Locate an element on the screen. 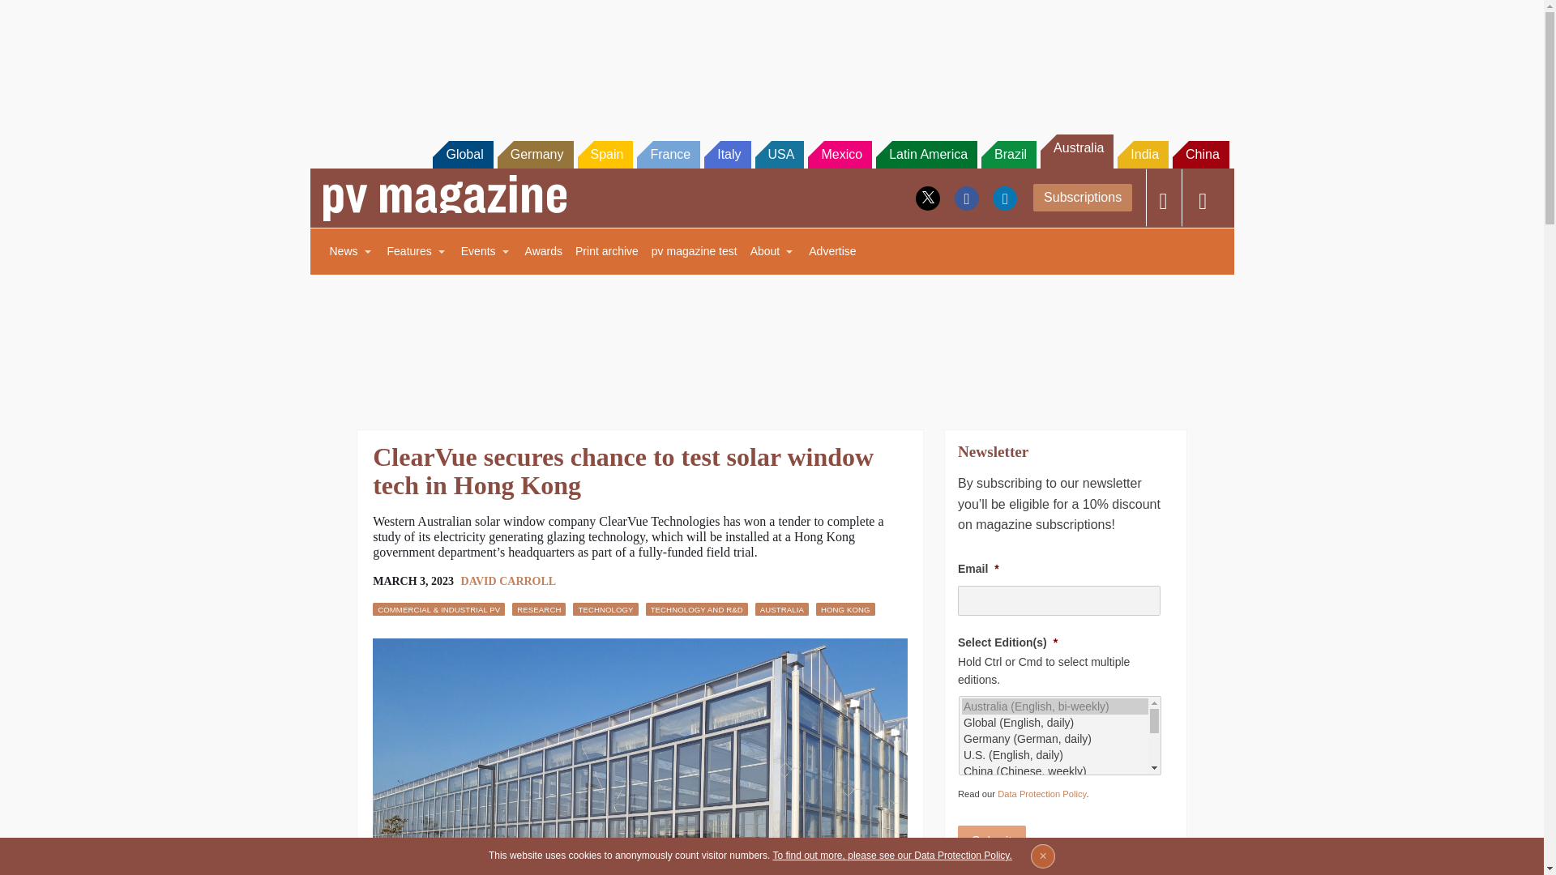 The width and height of the screenshot is (1556, 875). France is located at coordinates (668, 154).